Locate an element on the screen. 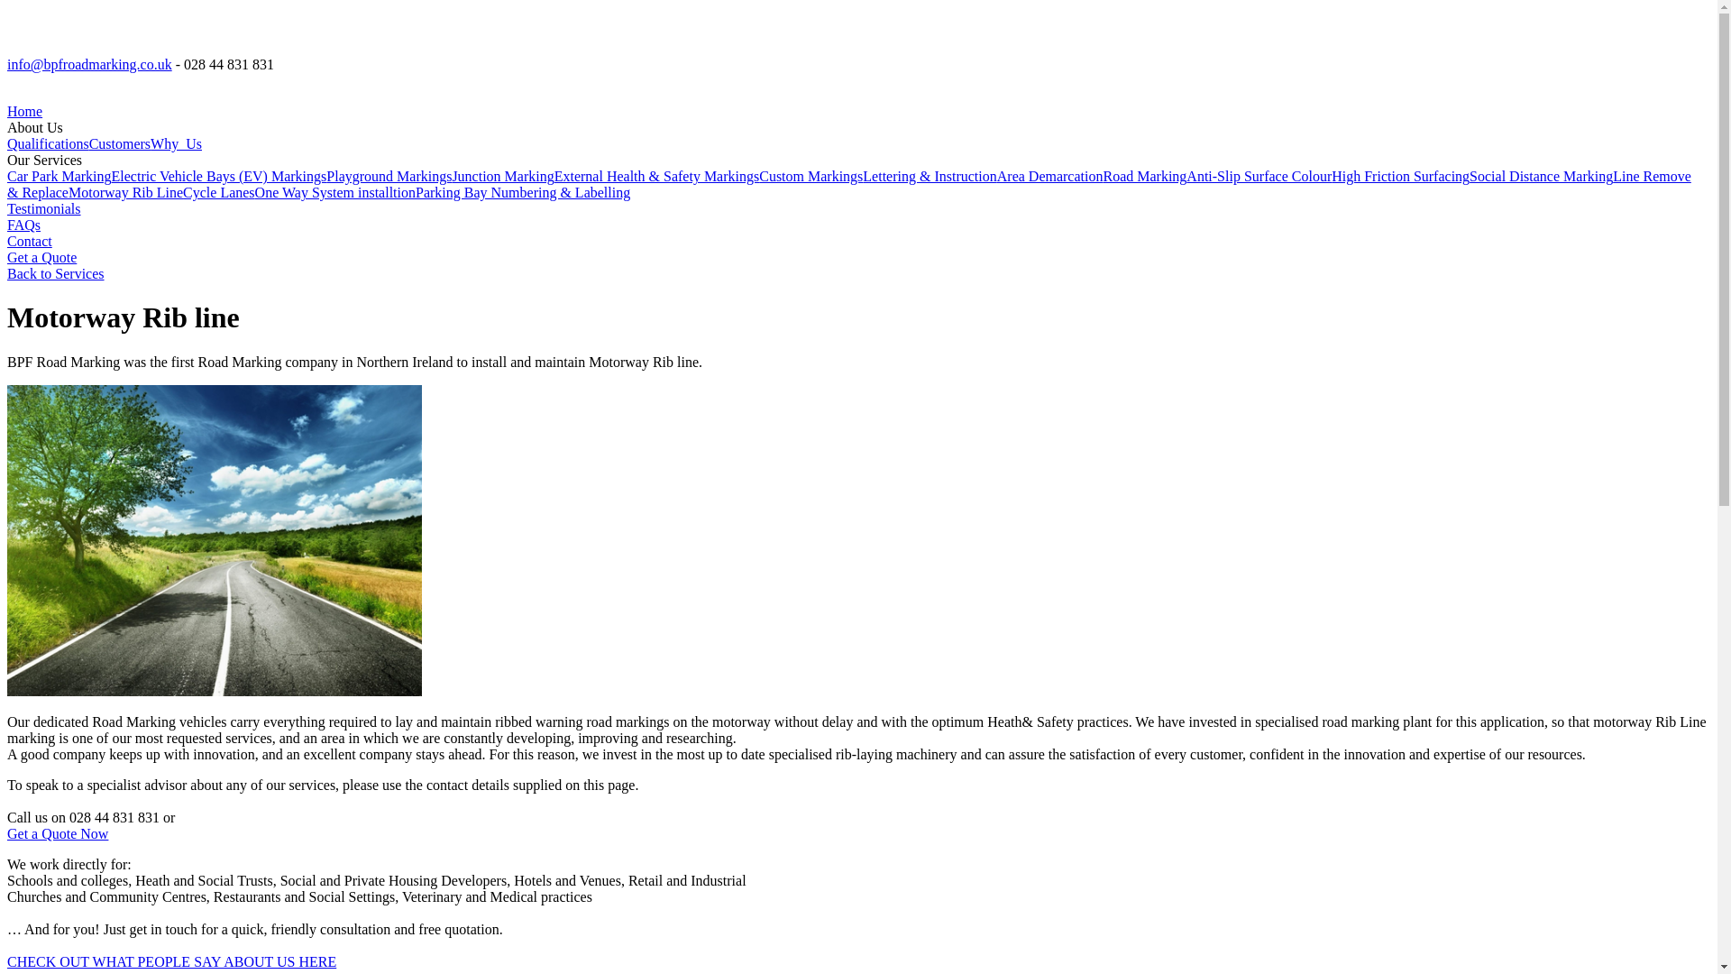 The height and width of the screenshot is (974, 1731). Junction Marking is located at coordinates (503, 176).